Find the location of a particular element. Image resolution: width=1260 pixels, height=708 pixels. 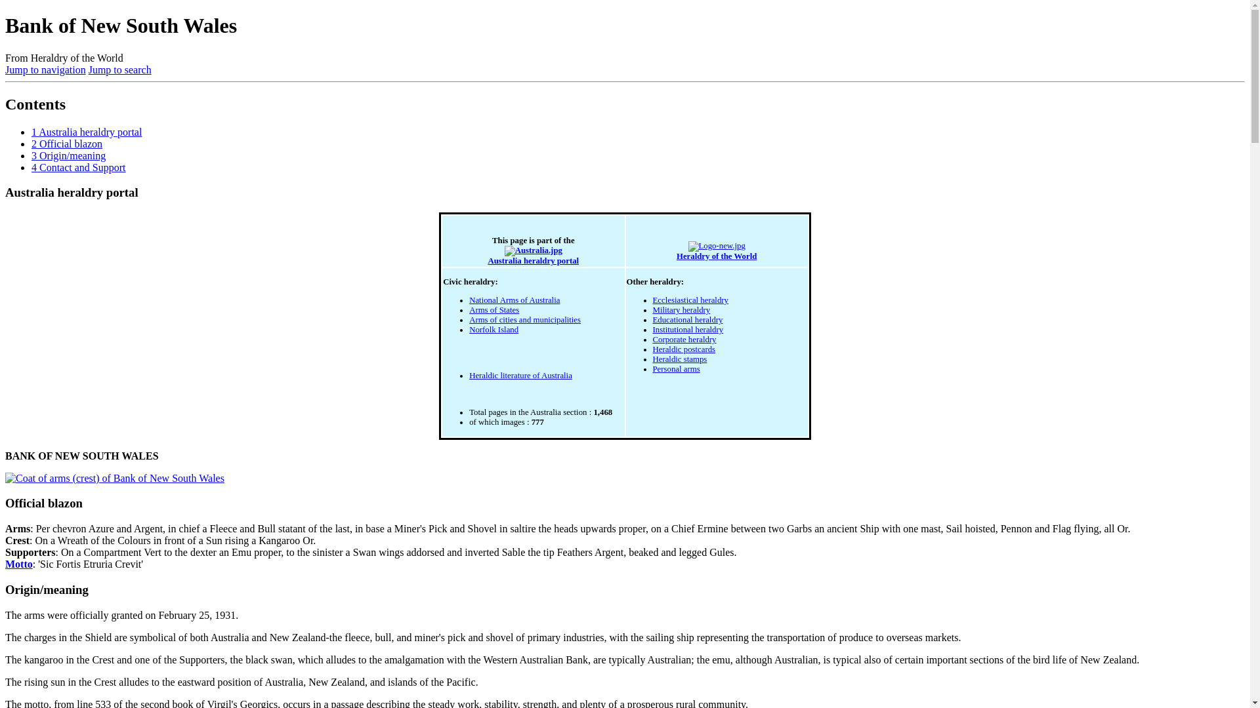

Jump to search is located at coordinates (119, 69).